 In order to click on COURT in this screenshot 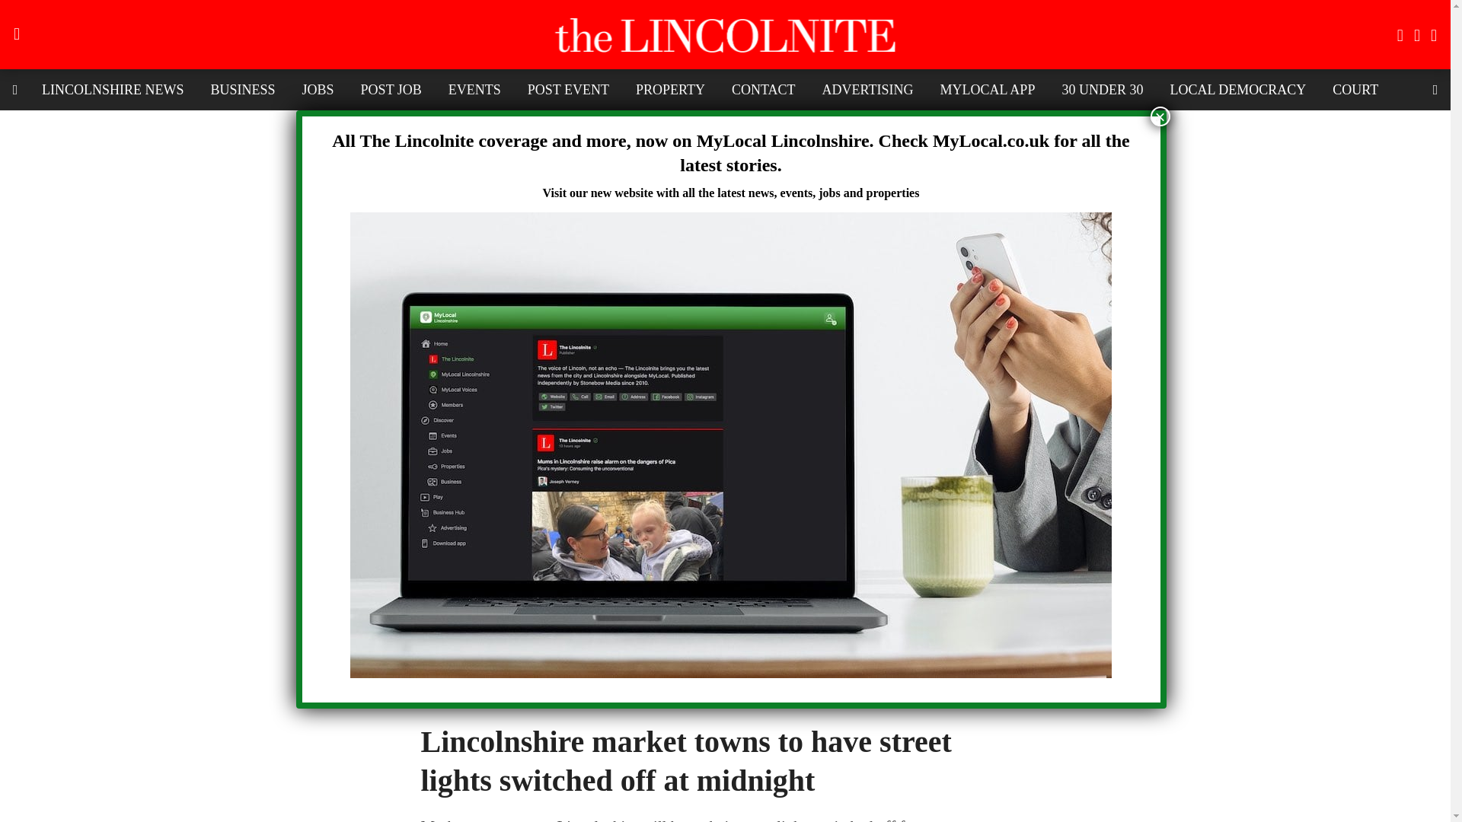, I will do `click(1355, 89)`.